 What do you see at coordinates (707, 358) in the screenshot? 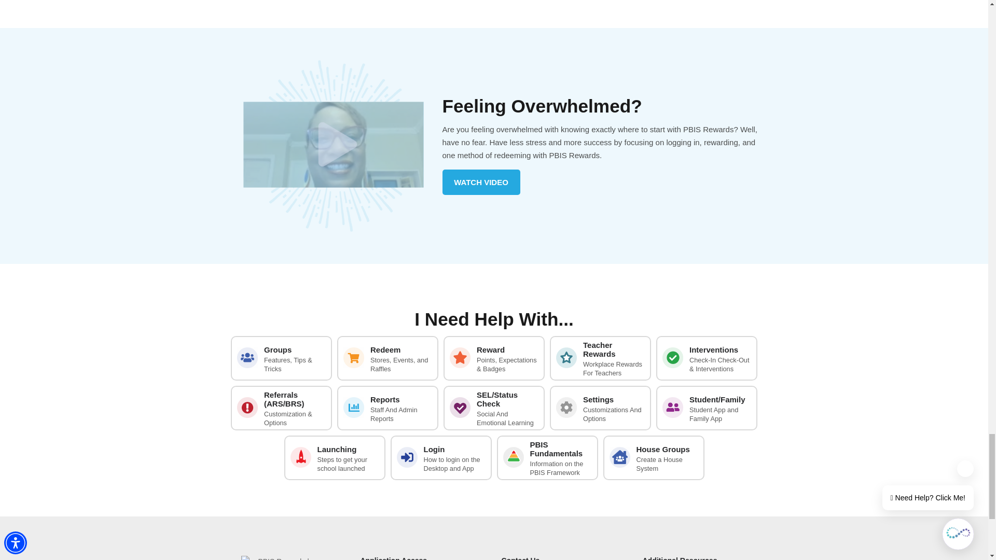
I see `View all posts in Interventions` at bounding box center [707, 358].